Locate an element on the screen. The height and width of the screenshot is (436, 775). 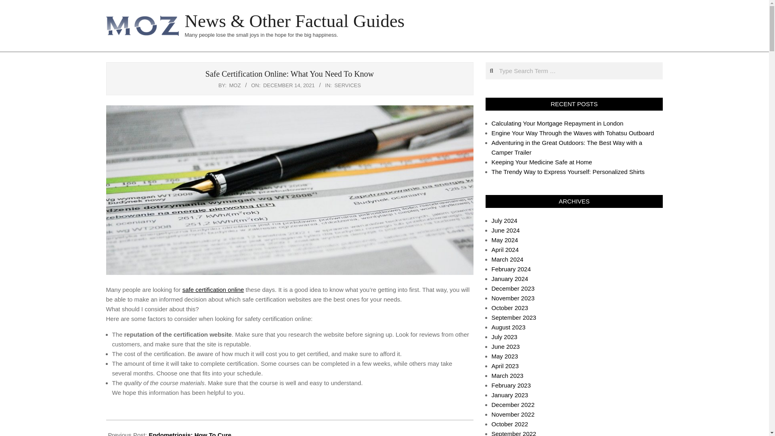
October 2022 is located at coordinates (510, 424).